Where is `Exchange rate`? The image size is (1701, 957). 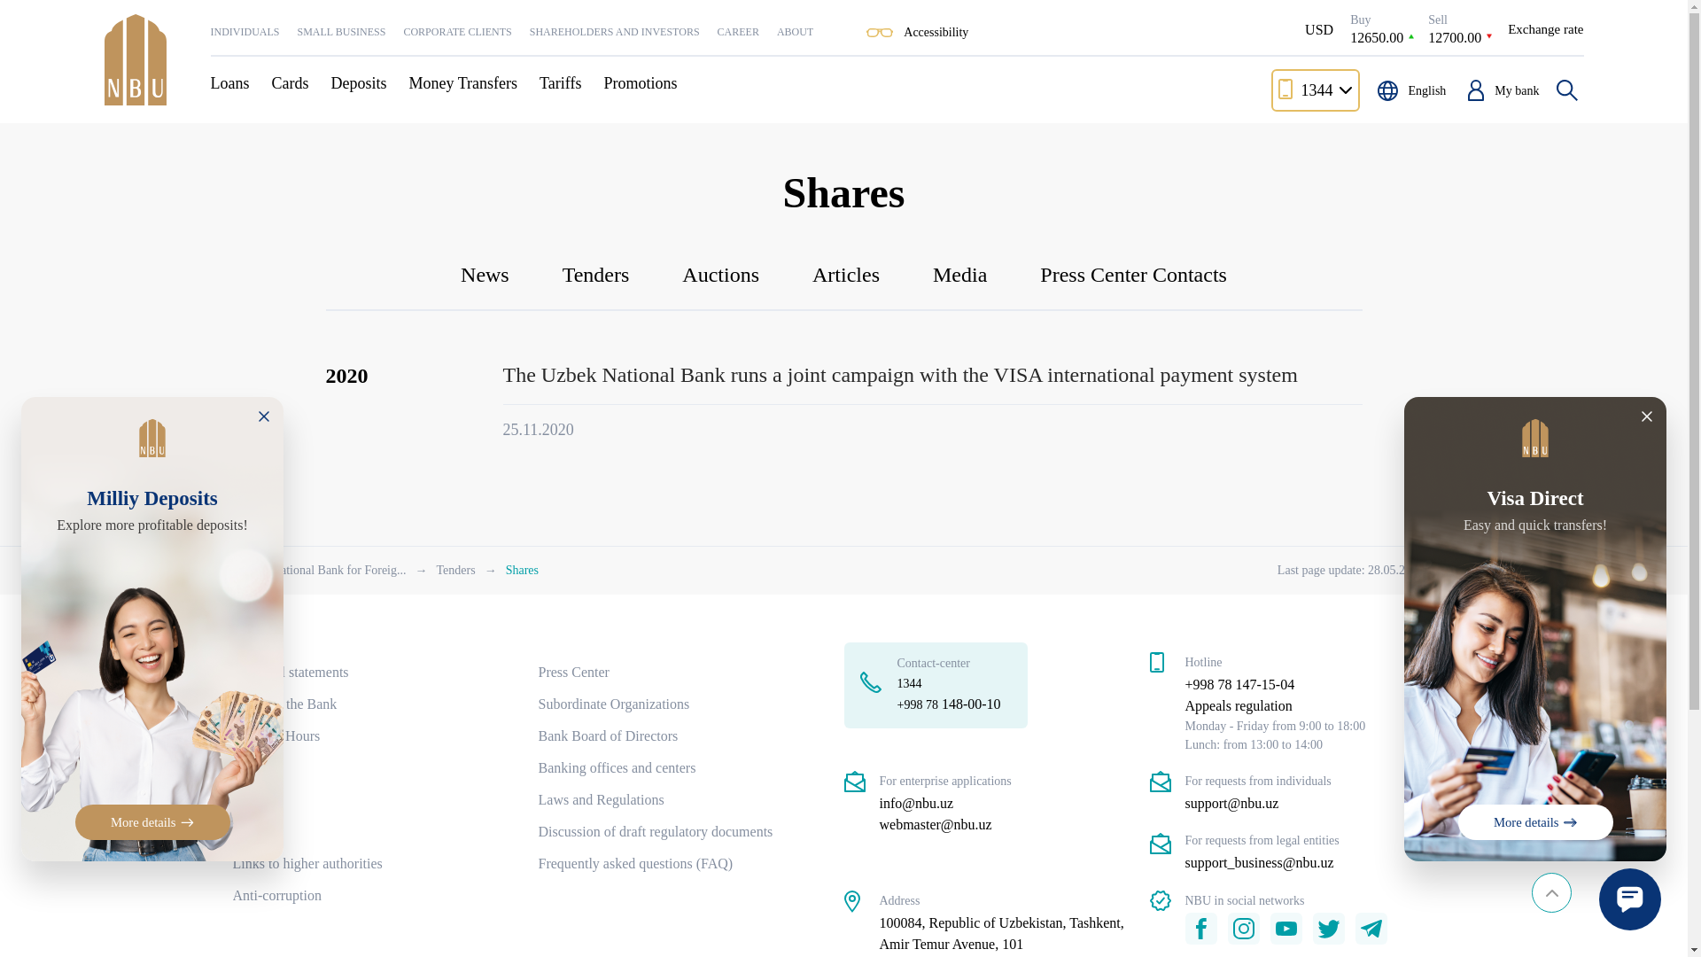
Exchange rate is located at coordinates (1534, 822).